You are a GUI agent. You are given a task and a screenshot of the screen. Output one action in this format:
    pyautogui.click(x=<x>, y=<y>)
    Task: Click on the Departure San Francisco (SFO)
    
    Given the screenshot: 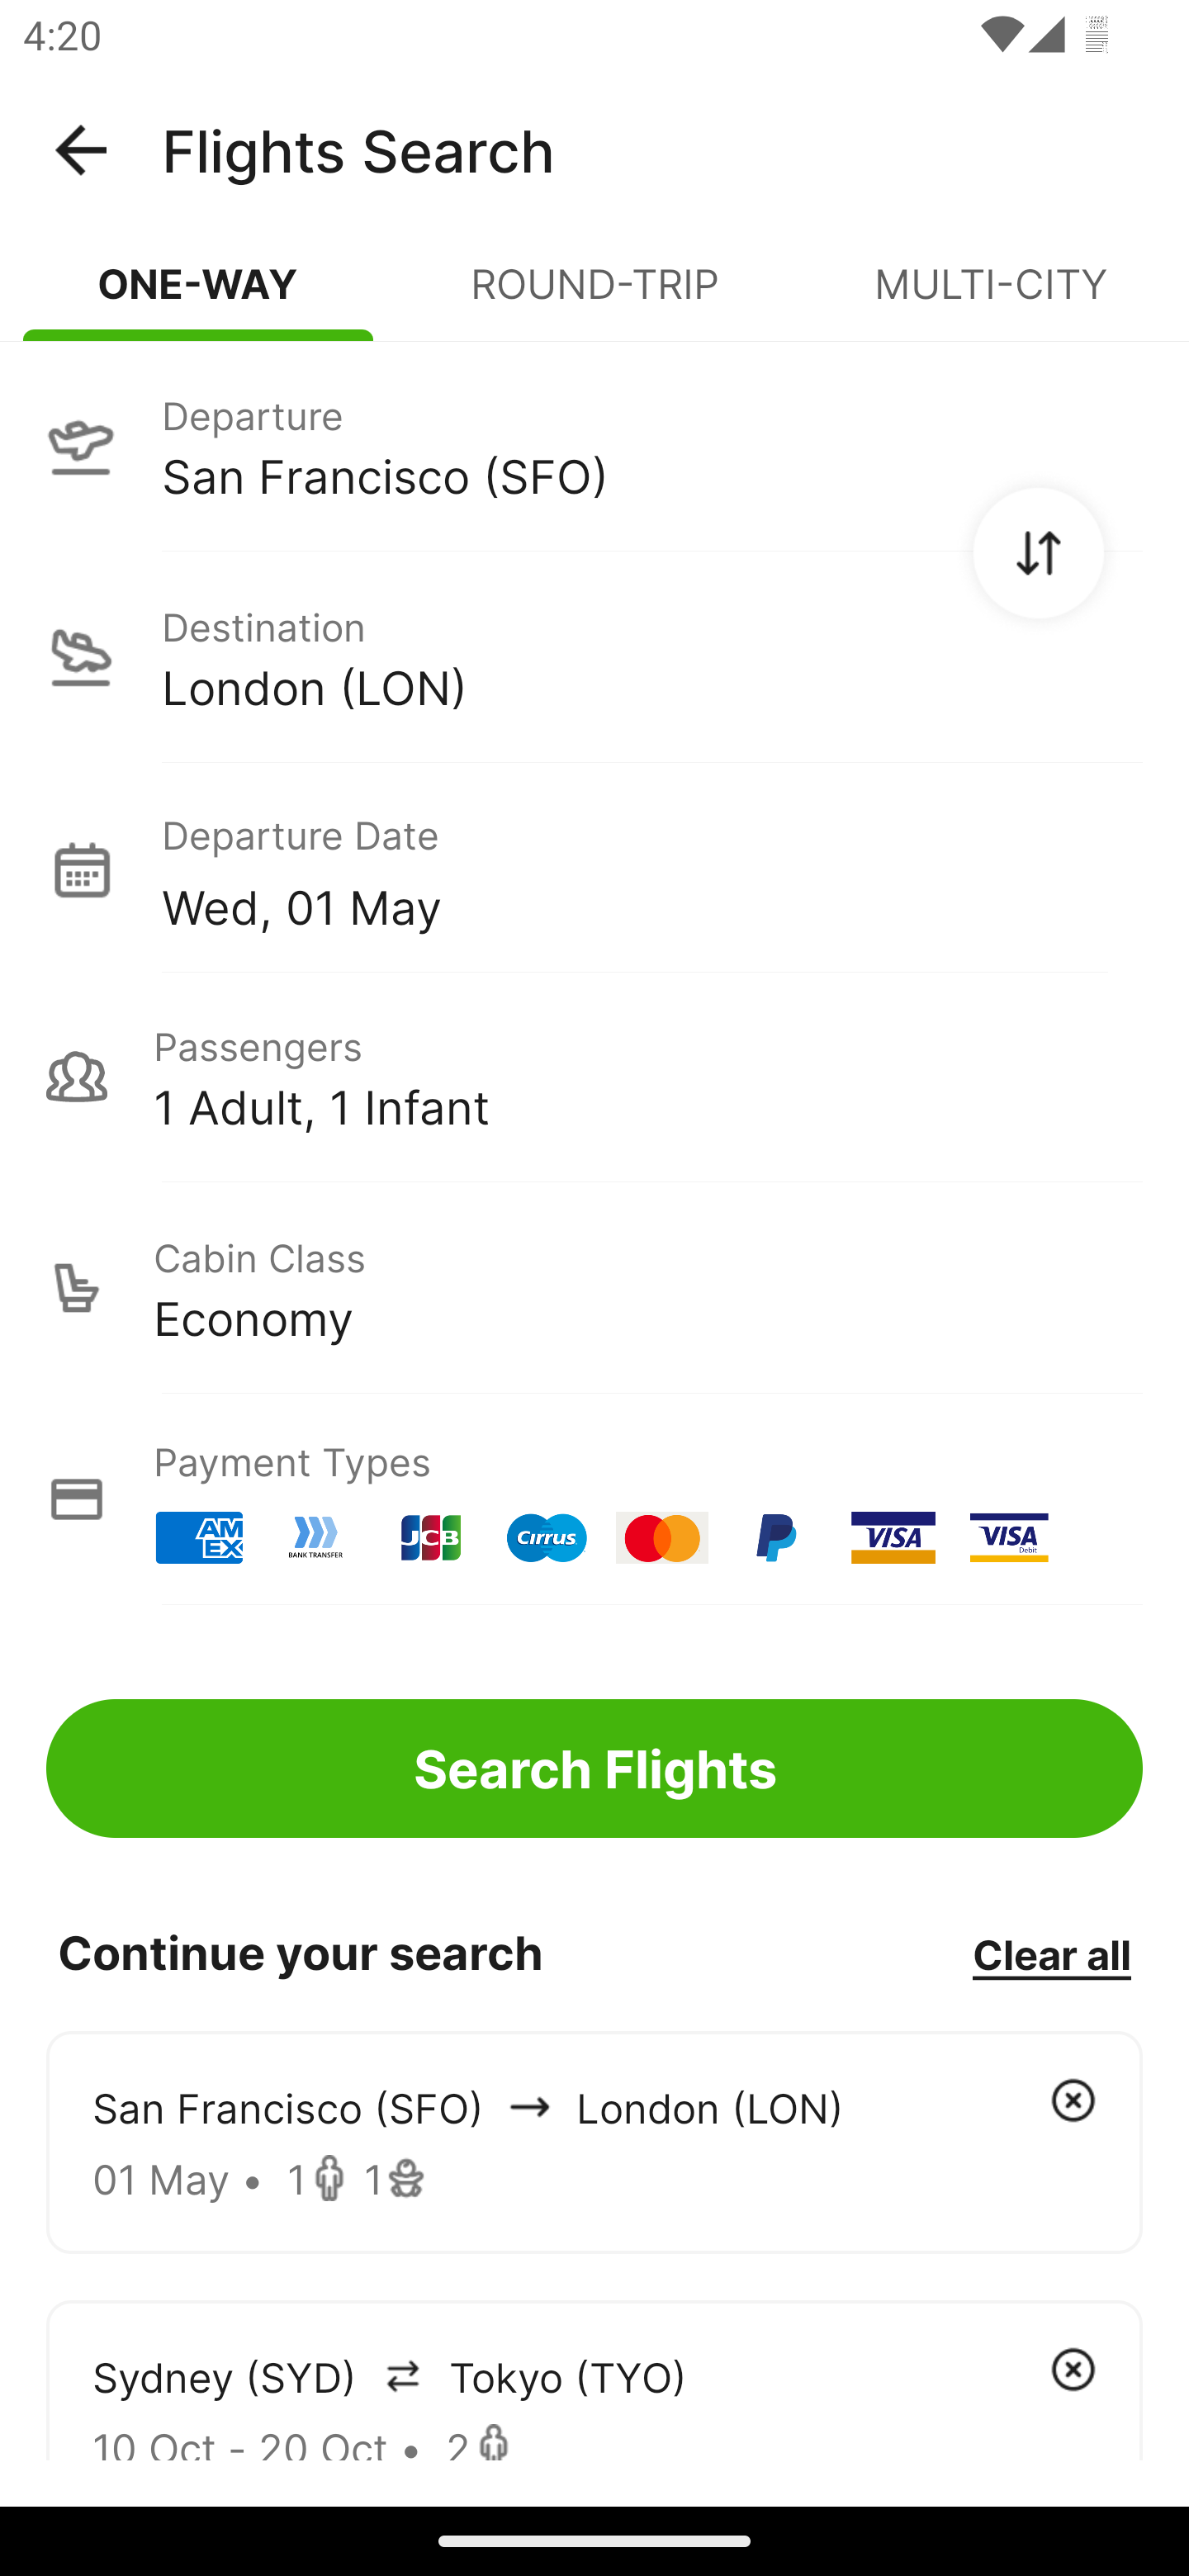 What is the action you would take?
    pyautogui.click(x=594, y=445)
    